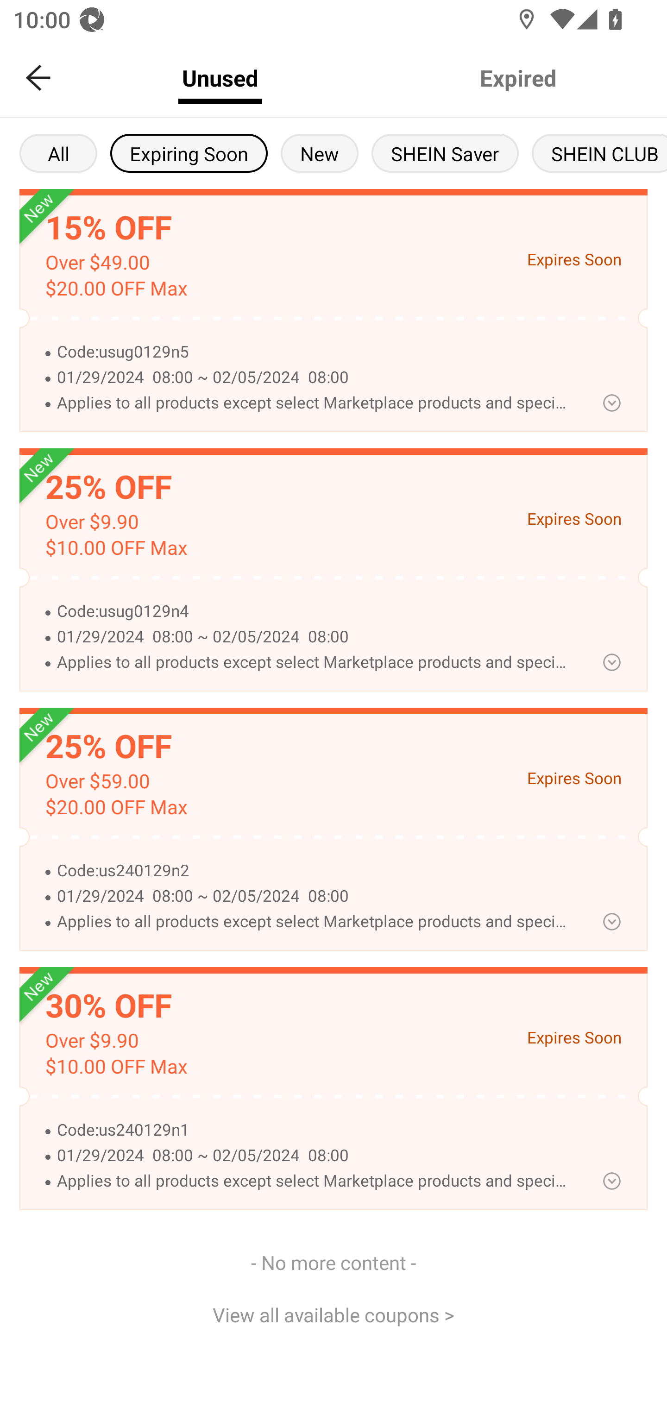 This screenshot has height=1408, width=667. What do you see at coordinates (116, 288) in the screenshot?
I see `$20.00 OFF Max` at bounding box center [116, 288].